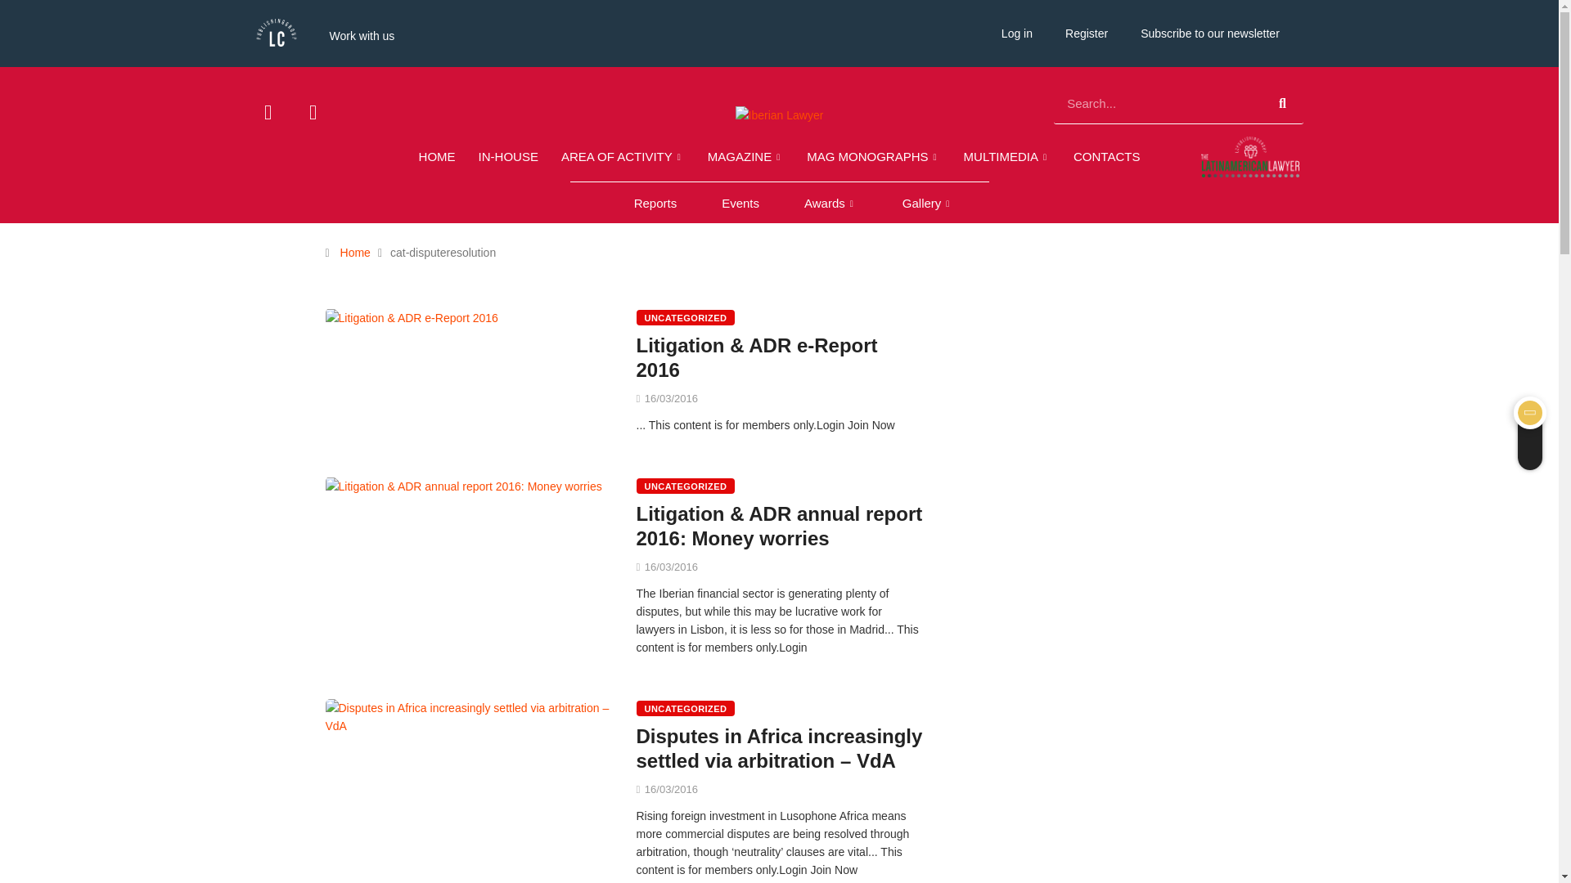 The width and height of the screenshot is (1571, 883). What do you see at coordinates (1016, 33) in the screenshot?
I see `Log in` at bounding box center [1016, 33].